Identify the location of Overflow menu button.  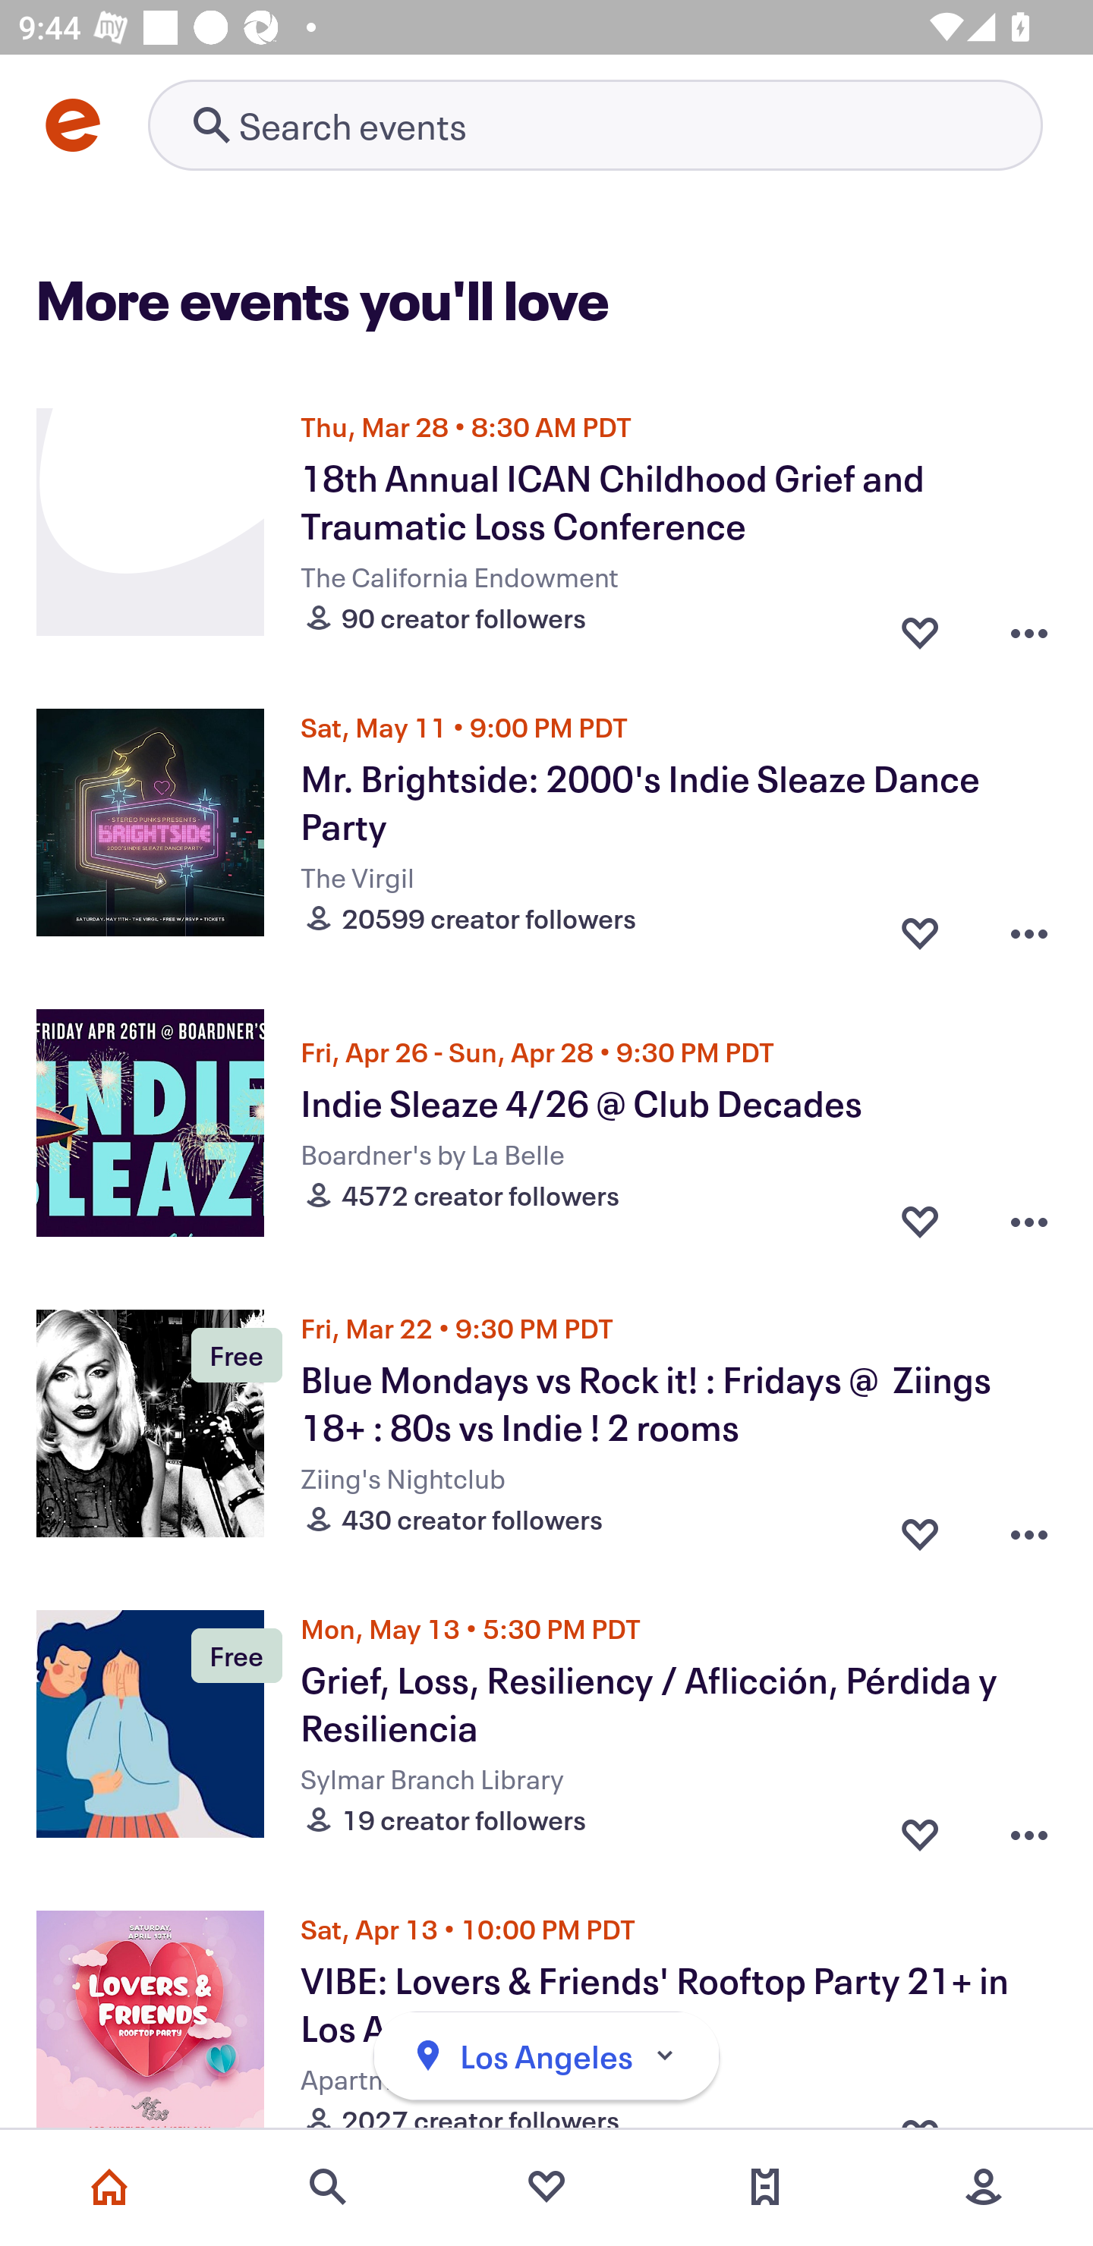
(1029, 1827).